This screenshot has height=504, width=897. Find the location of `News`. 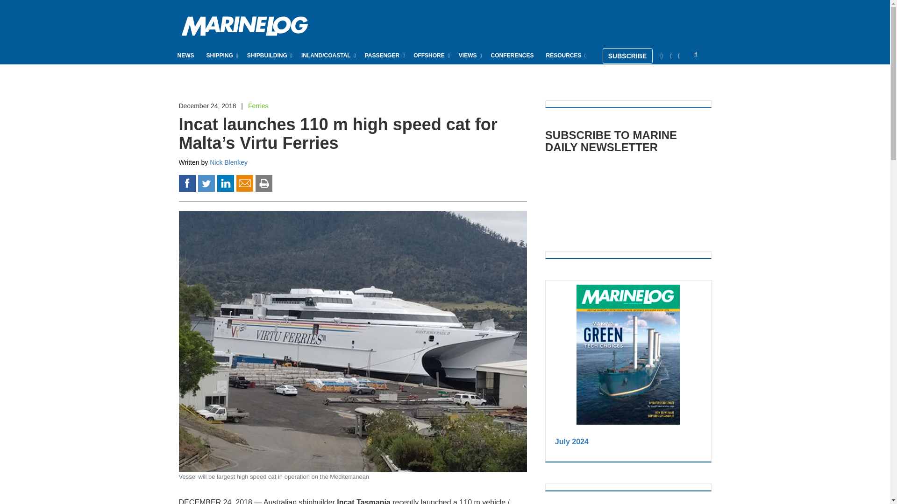

News is located at coordinates (186, 55).